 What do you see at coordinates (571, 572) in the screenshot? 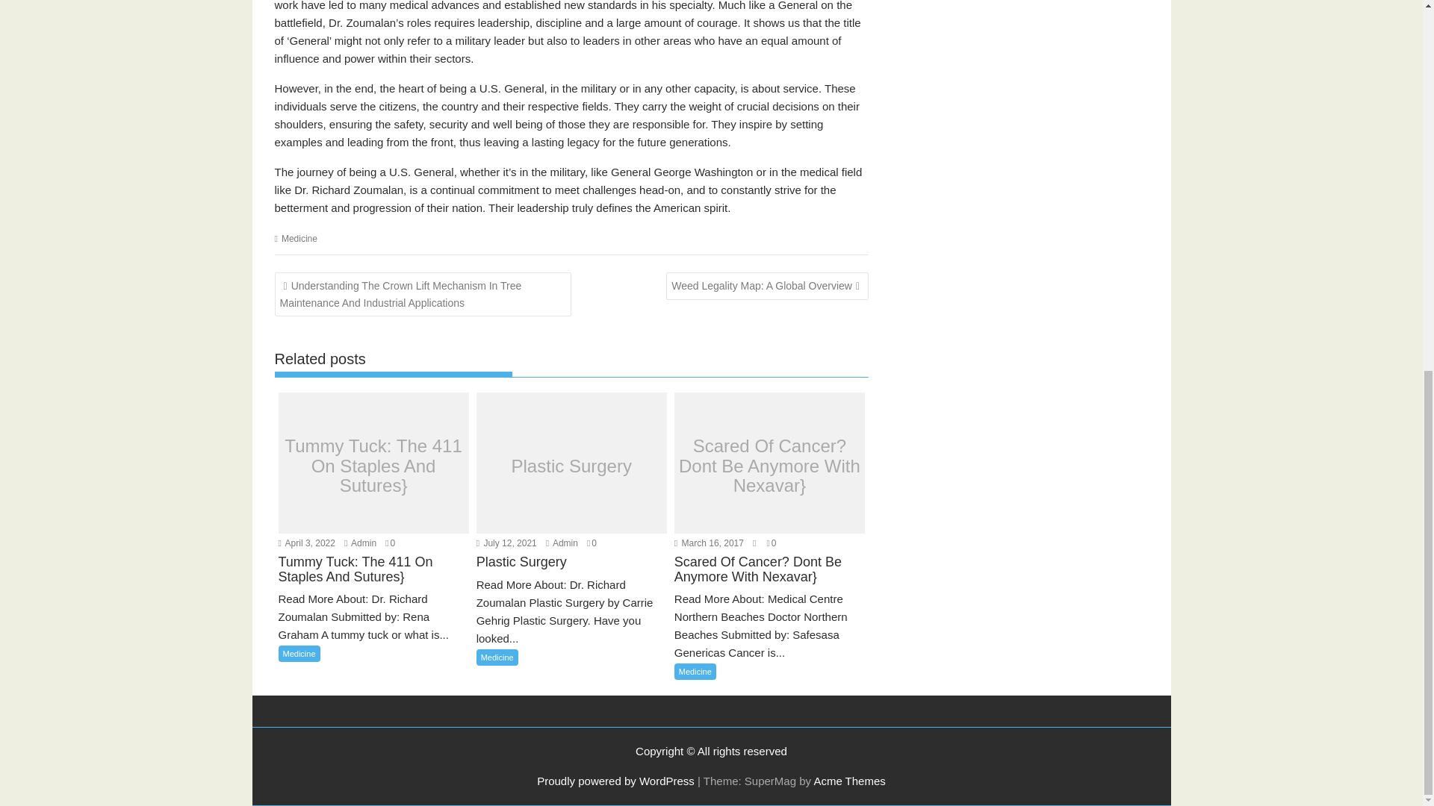
I see `Plastic Surgery` at bounding box center [571, 572].